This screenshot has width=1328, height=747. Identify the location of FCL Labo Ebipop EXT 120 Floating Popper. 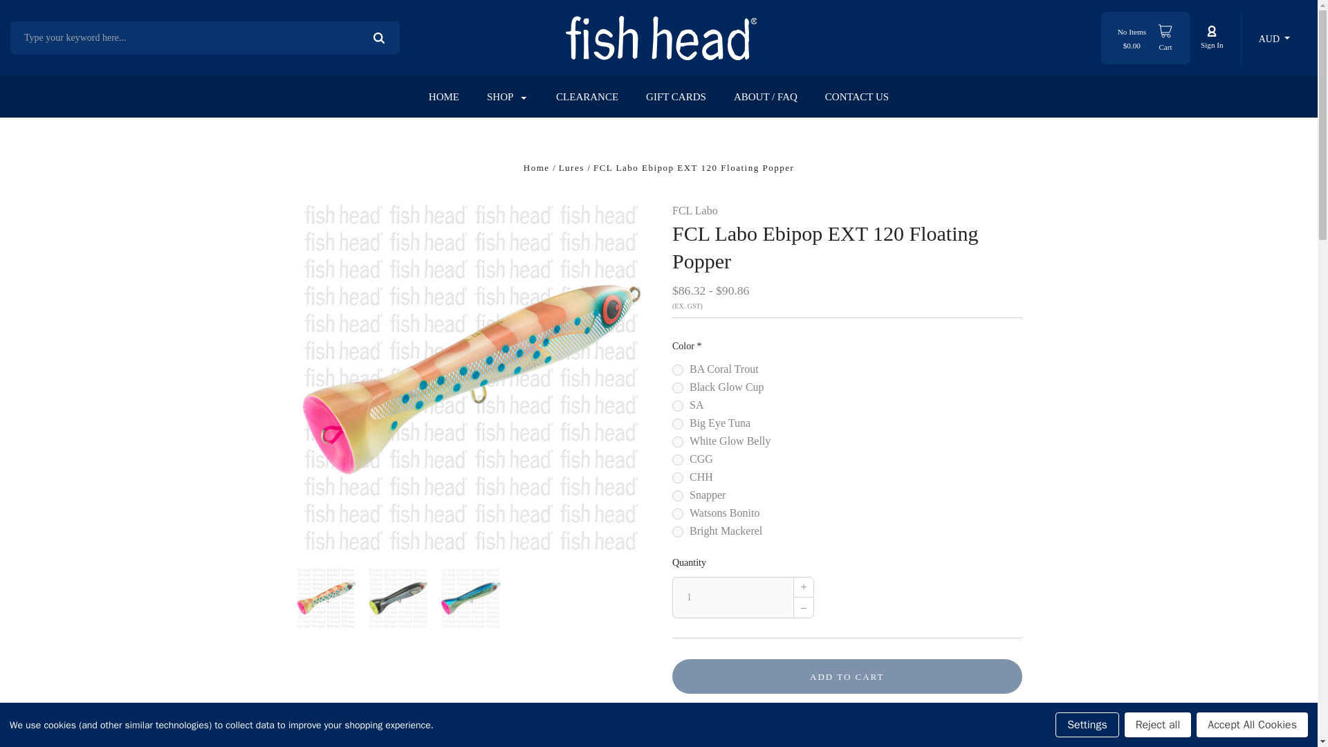
(326, 598).